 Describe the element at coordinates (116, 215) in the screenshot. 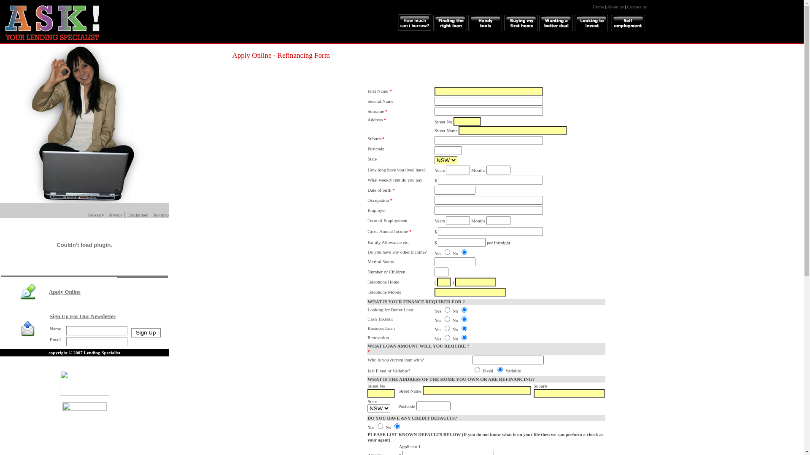

I see `Privacy` at that location.